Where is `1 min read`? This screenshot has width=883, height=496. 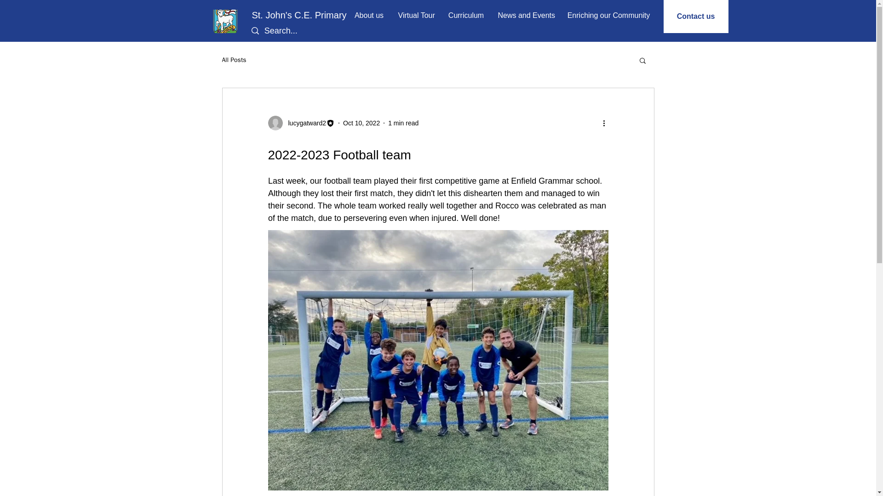 1 min read is located at coordinates (403, 123).